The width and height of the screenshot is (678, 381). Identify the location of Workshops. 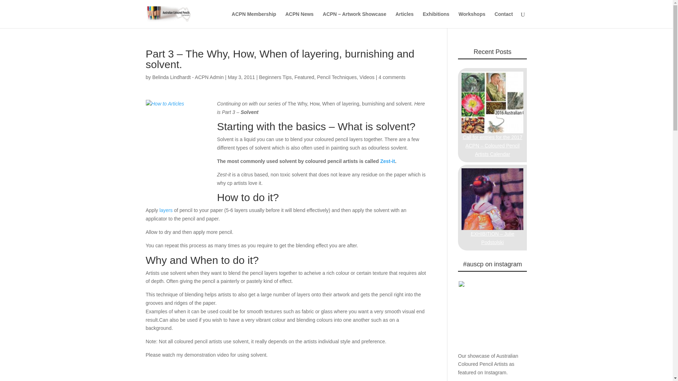
(472, 20).